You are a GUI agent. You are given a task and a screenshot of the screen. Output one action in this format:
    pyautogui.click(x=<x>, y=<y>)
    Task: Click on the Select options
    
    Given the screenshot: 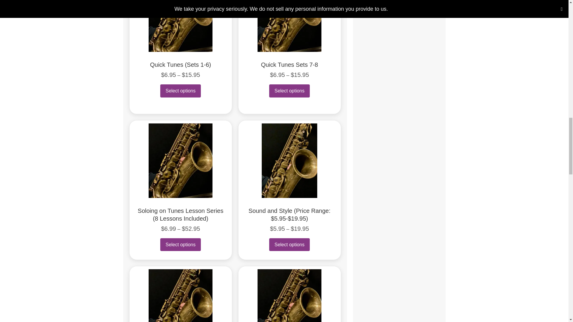 What is the action you would take?
    pyautogui.click(x=181, y=91)
    